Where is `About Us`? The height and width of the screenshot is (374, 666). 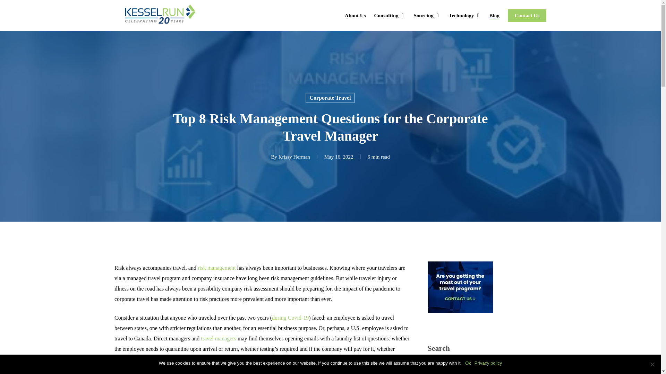 About Us is located at coordinates (355, 15).